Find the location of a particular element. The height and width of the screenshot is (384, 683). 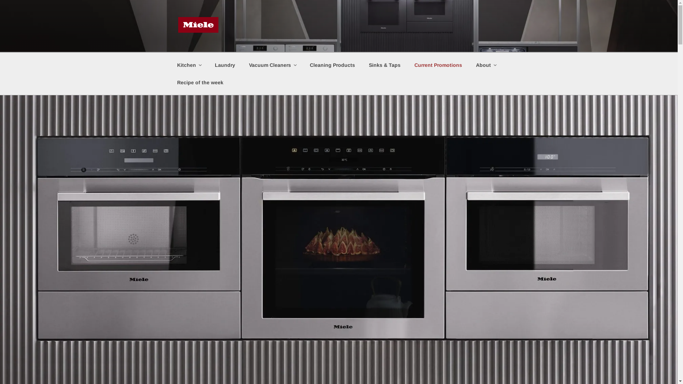

Recipe of the week is located at coordinates (200, 82).